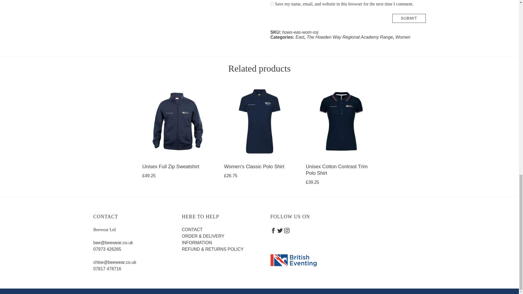 The width and height of the screenshot is (523, 294). I want to click on CONTACT, so click(192, 229).